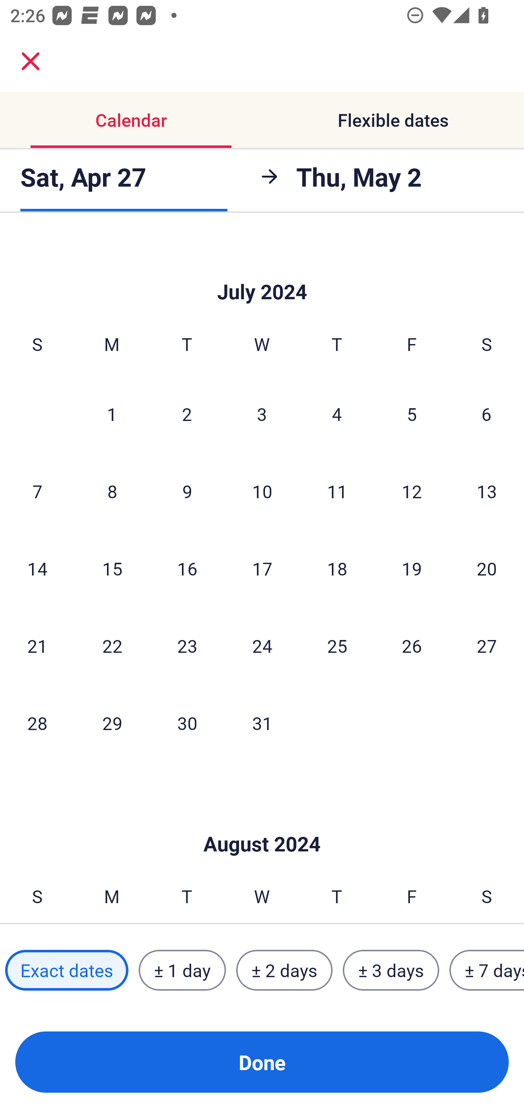  Describe the element at coordinates (487, 970) in the screenshot. I see `± 7 days` at that location.